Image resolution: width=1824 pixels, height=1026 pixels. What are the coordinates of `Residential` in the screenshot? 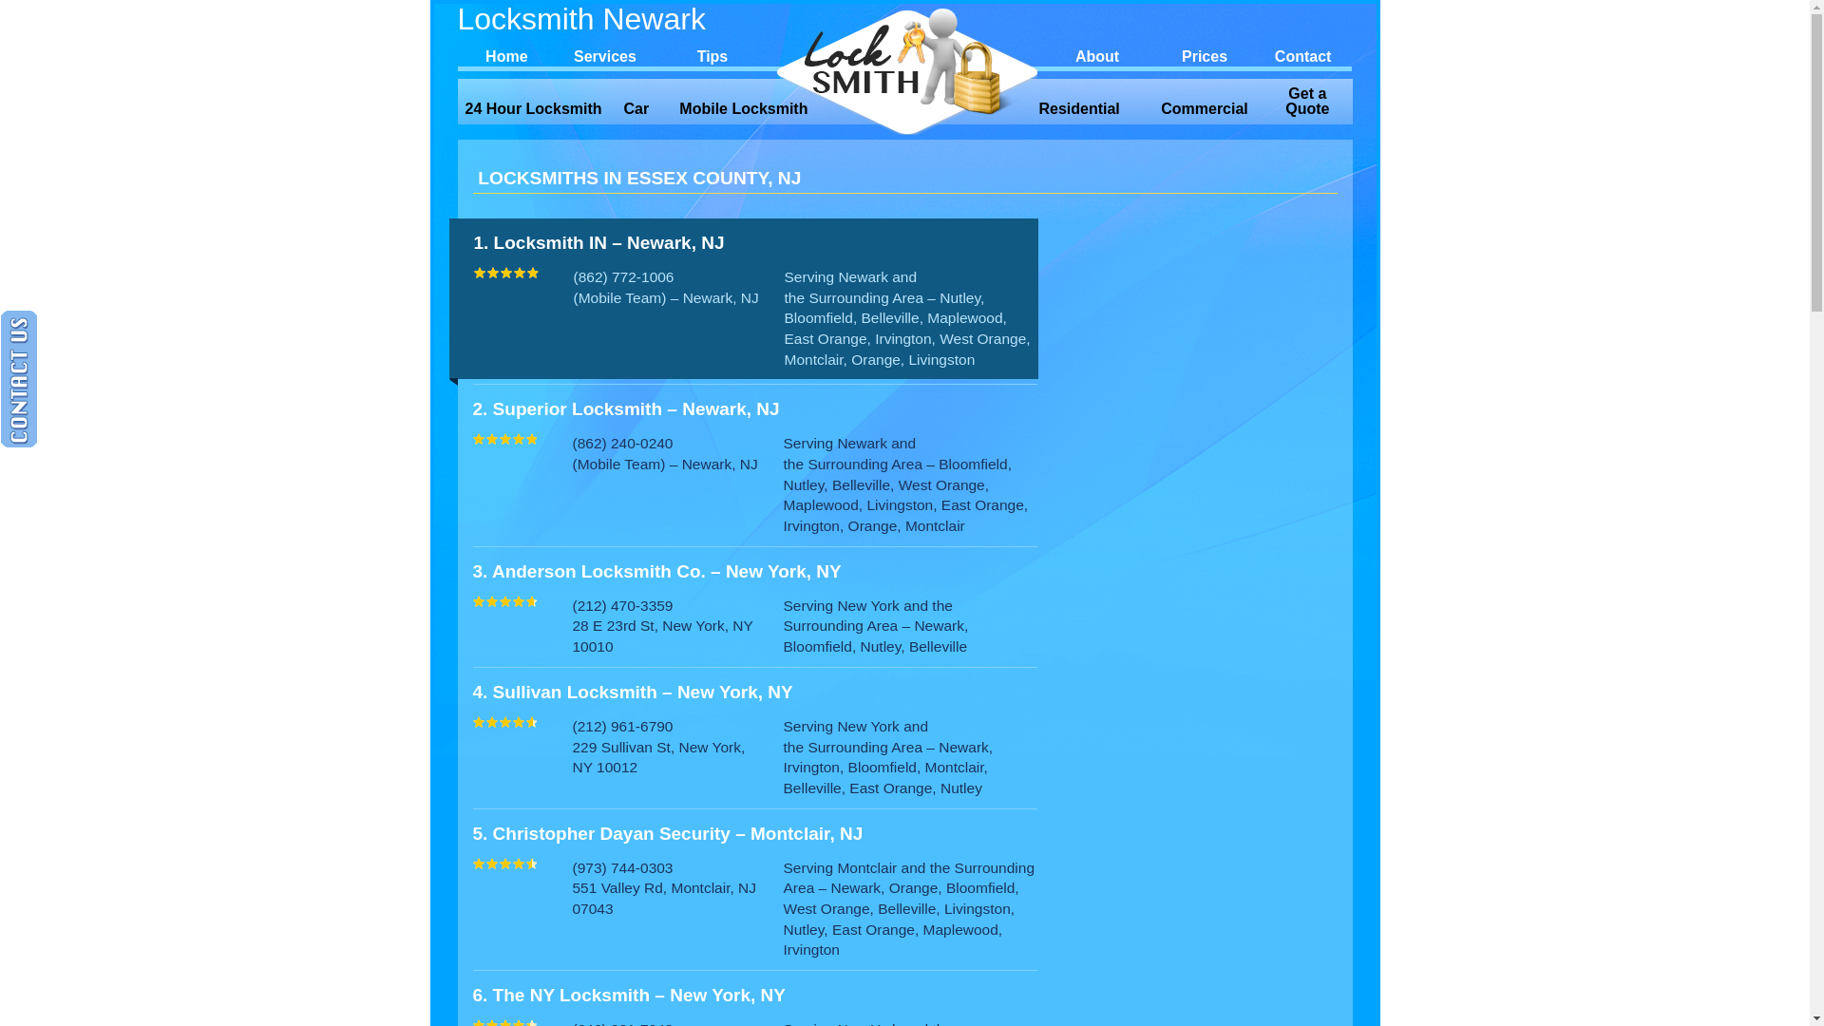 It's located at (1079, 109).